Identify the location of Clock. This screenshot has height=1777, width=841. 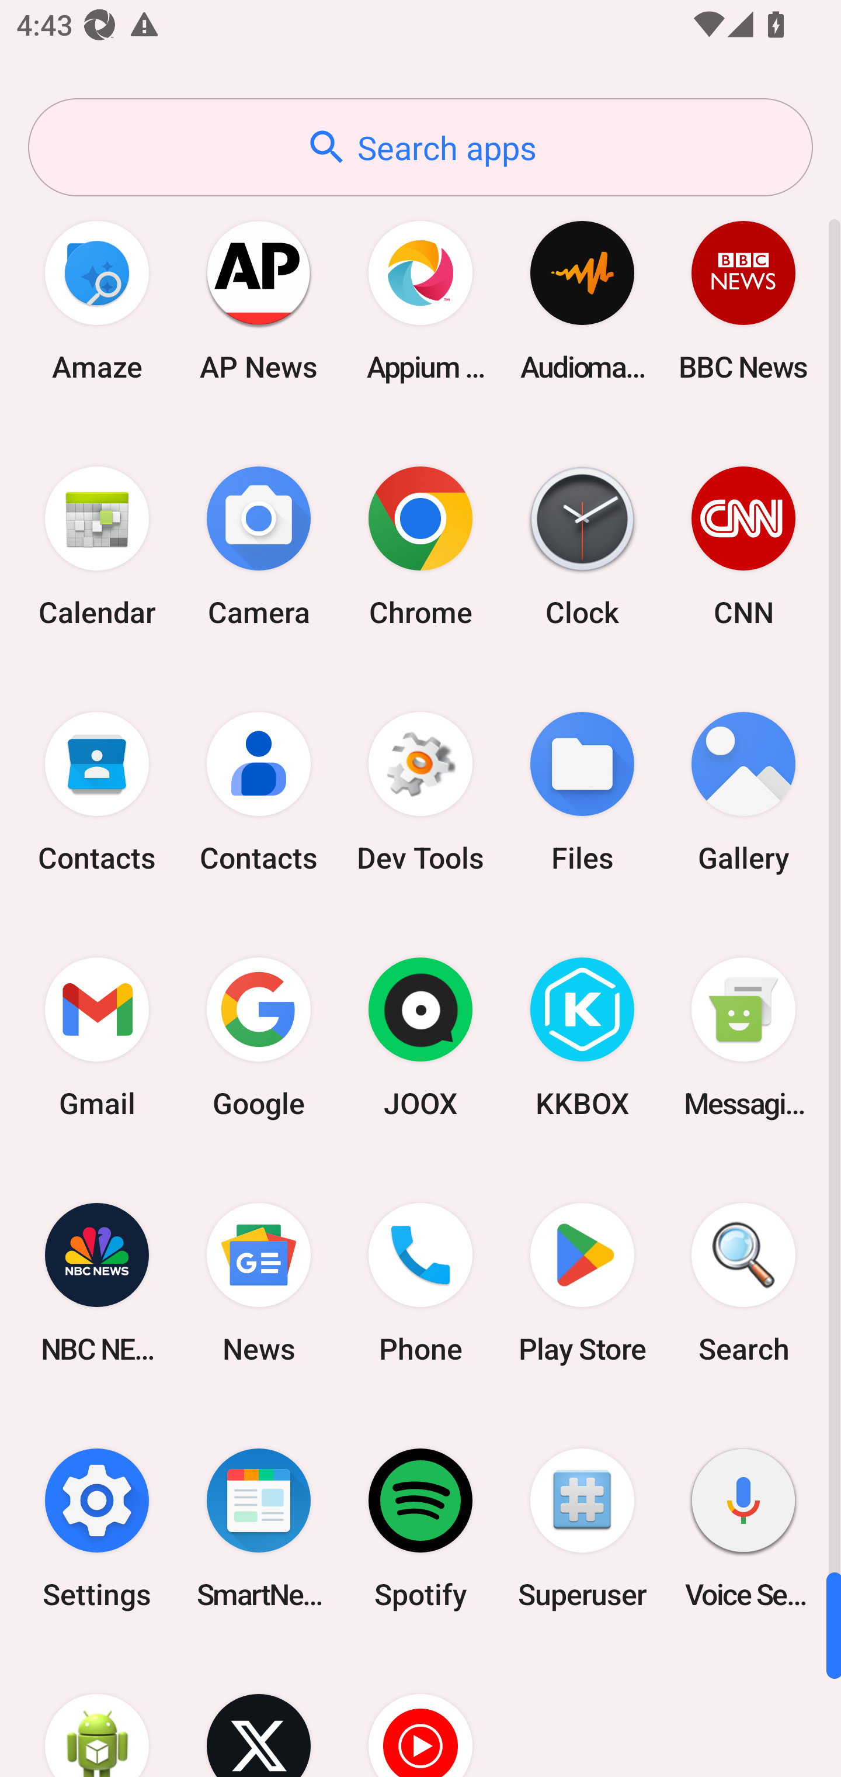
(582, 546).